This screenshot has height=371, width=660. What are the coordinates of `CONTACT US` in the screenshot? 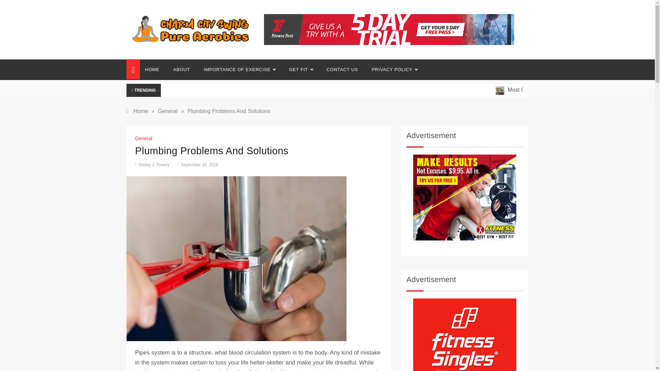 It's located at (342, 69).